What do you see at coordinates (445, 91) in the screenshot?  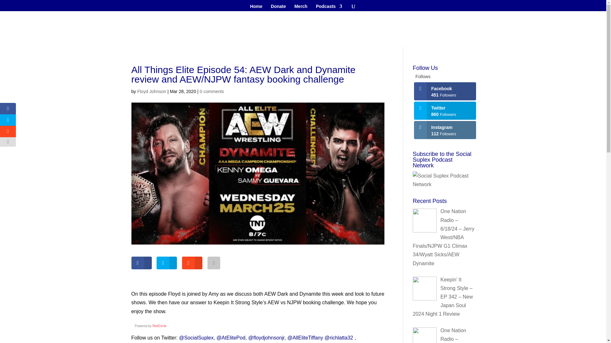 I see `Facebook 451 Followers` at bounding box center [445, 91].